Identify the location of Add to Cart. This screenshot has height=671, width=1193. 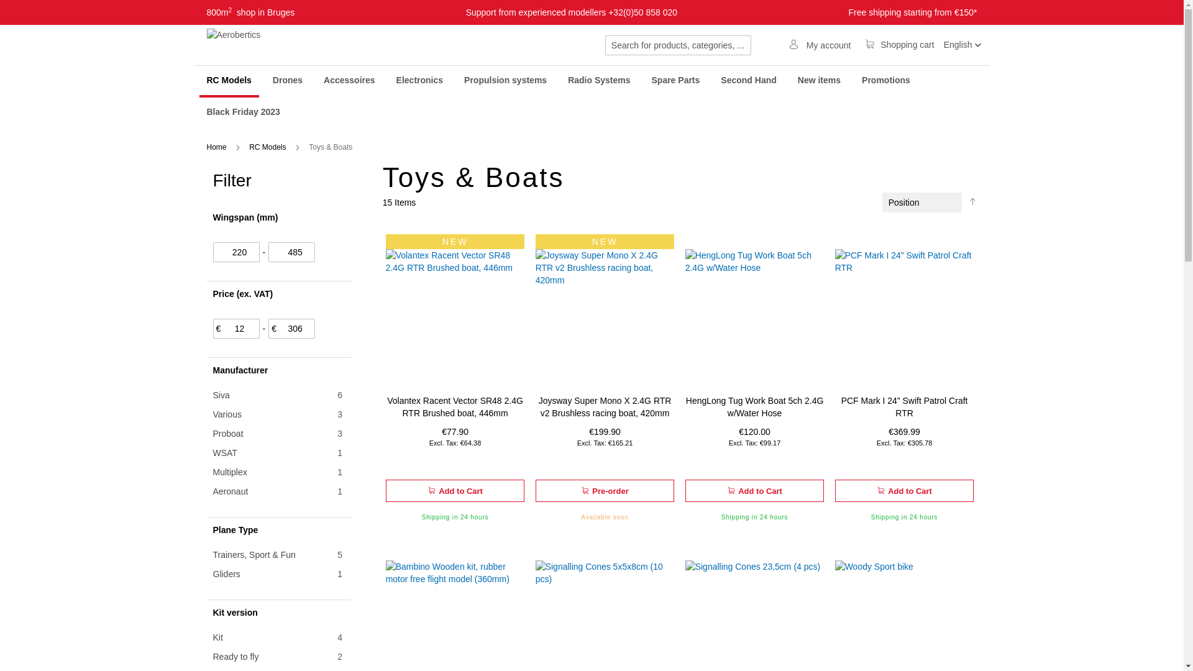
(905, 491).